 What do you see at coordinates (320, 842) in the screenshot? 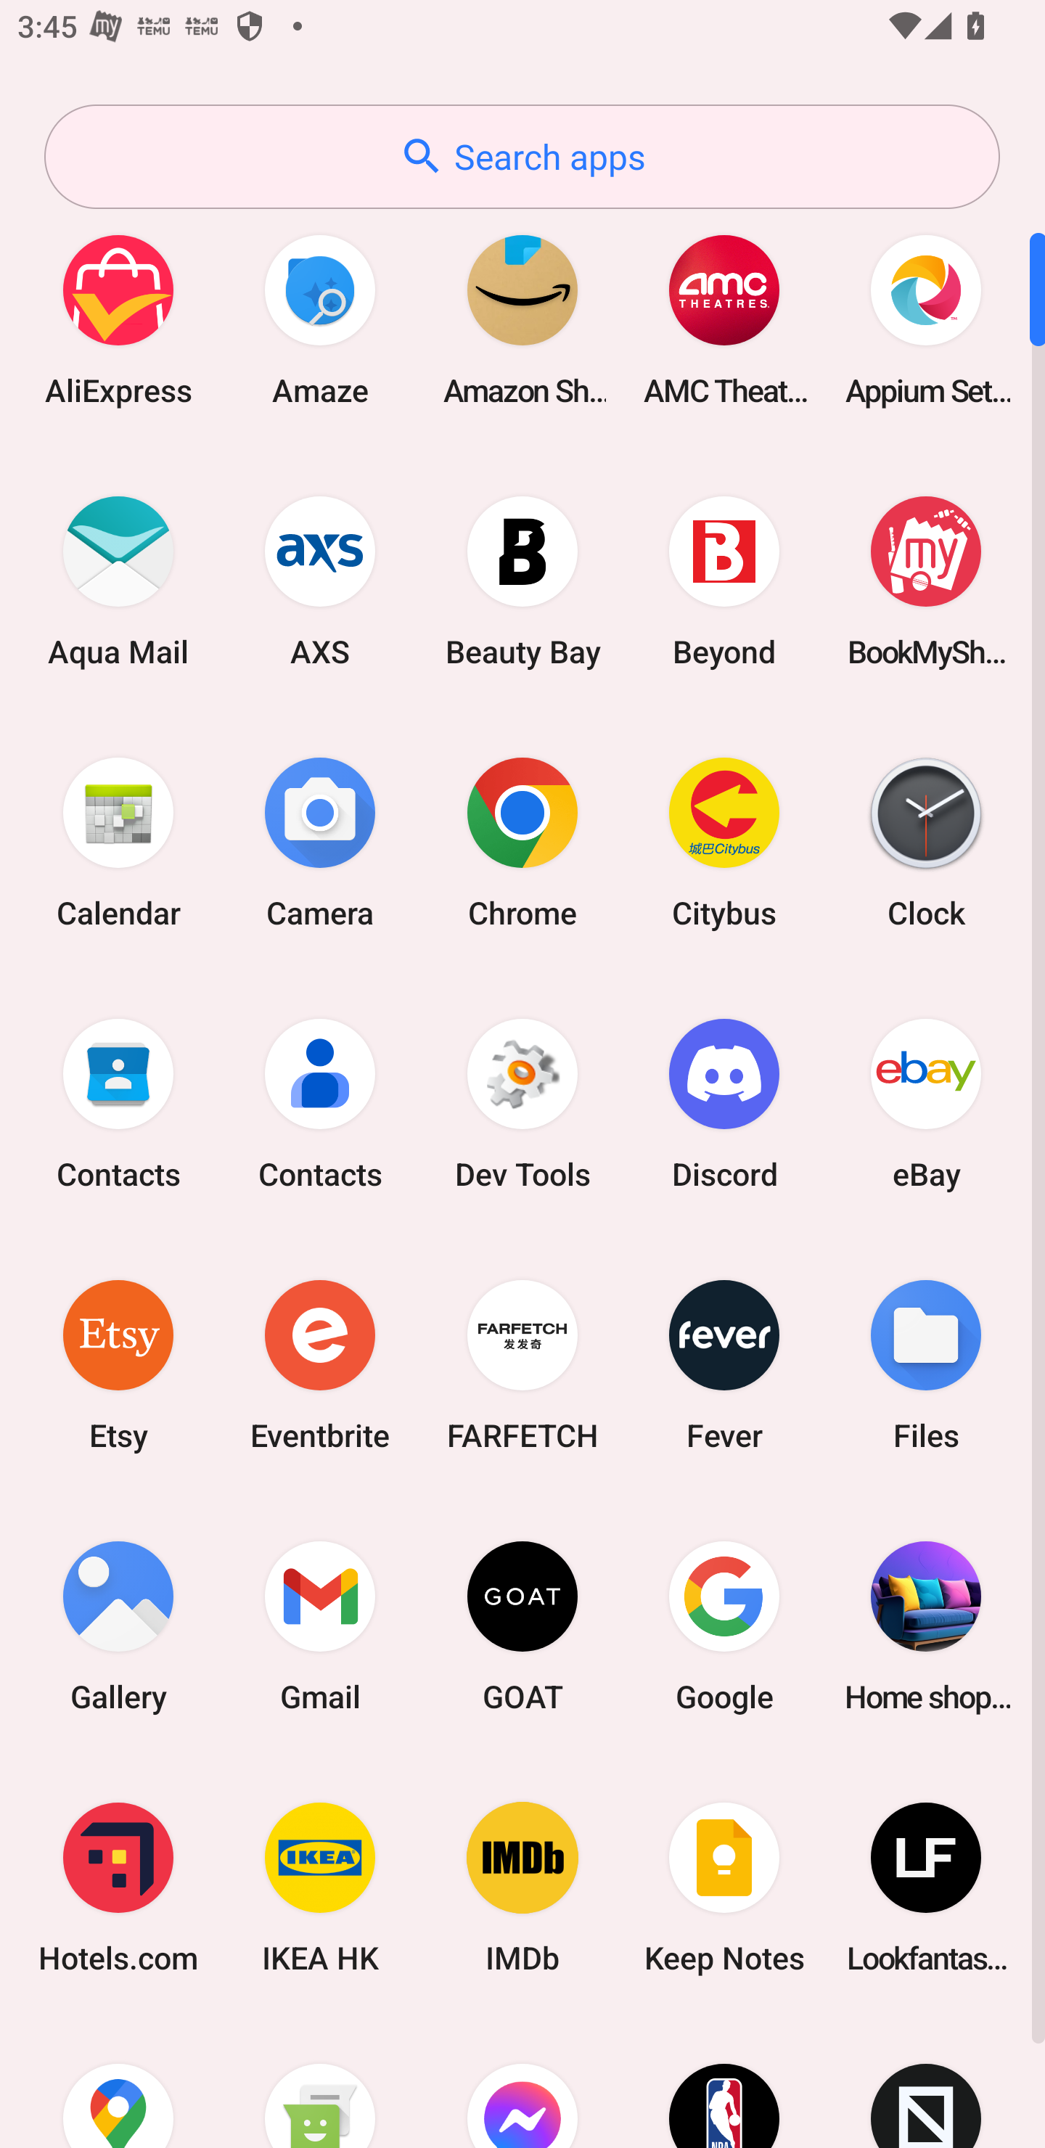
I see `Camera` at bounding box center [320, 842].